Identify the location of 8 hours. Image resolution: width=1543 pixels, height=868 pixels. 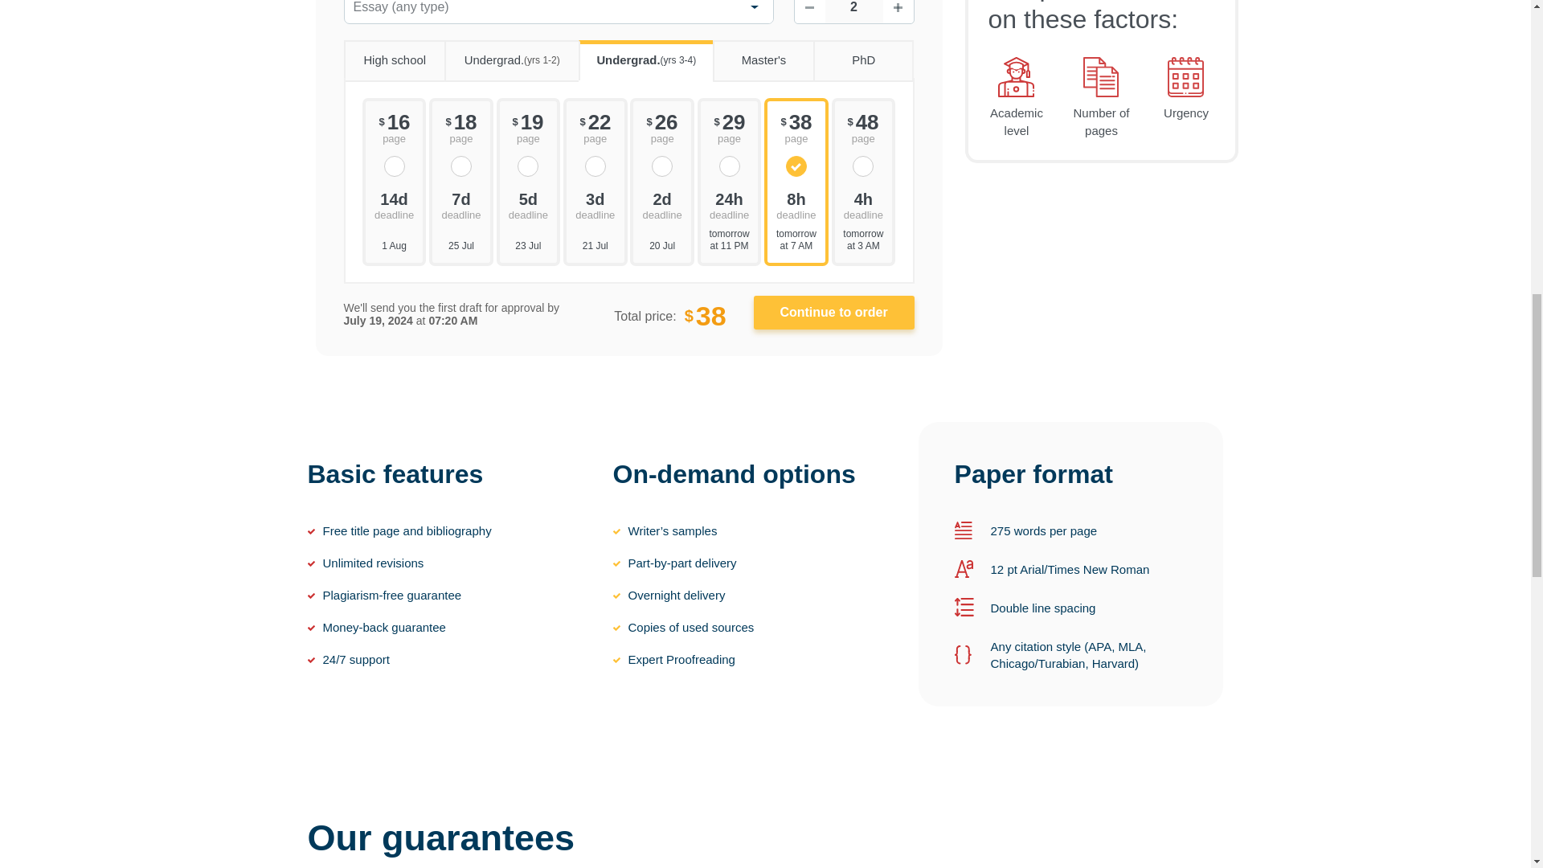
(796, 204).